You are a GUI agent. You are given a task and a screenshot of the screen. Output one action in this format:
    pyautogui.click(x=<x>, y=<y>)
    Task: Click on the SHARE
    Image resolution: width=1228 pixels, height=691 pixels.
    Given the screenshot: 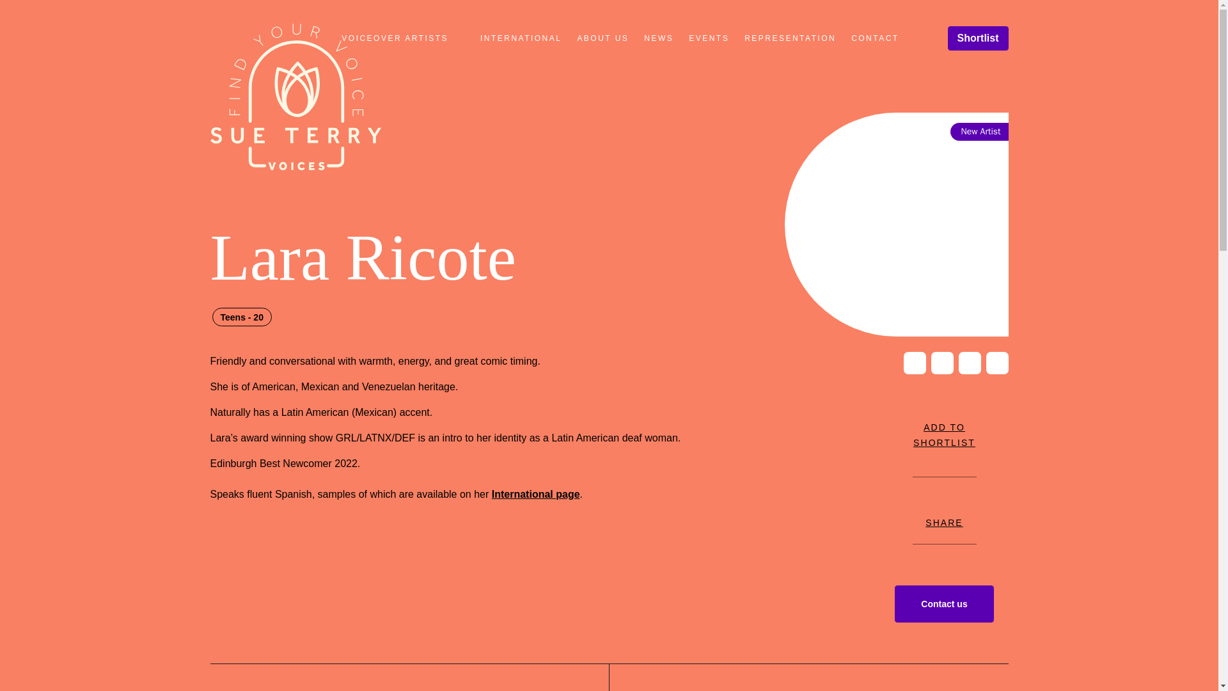 What is the action you would take?
    pyautogui.click(x=602, y=38)
    